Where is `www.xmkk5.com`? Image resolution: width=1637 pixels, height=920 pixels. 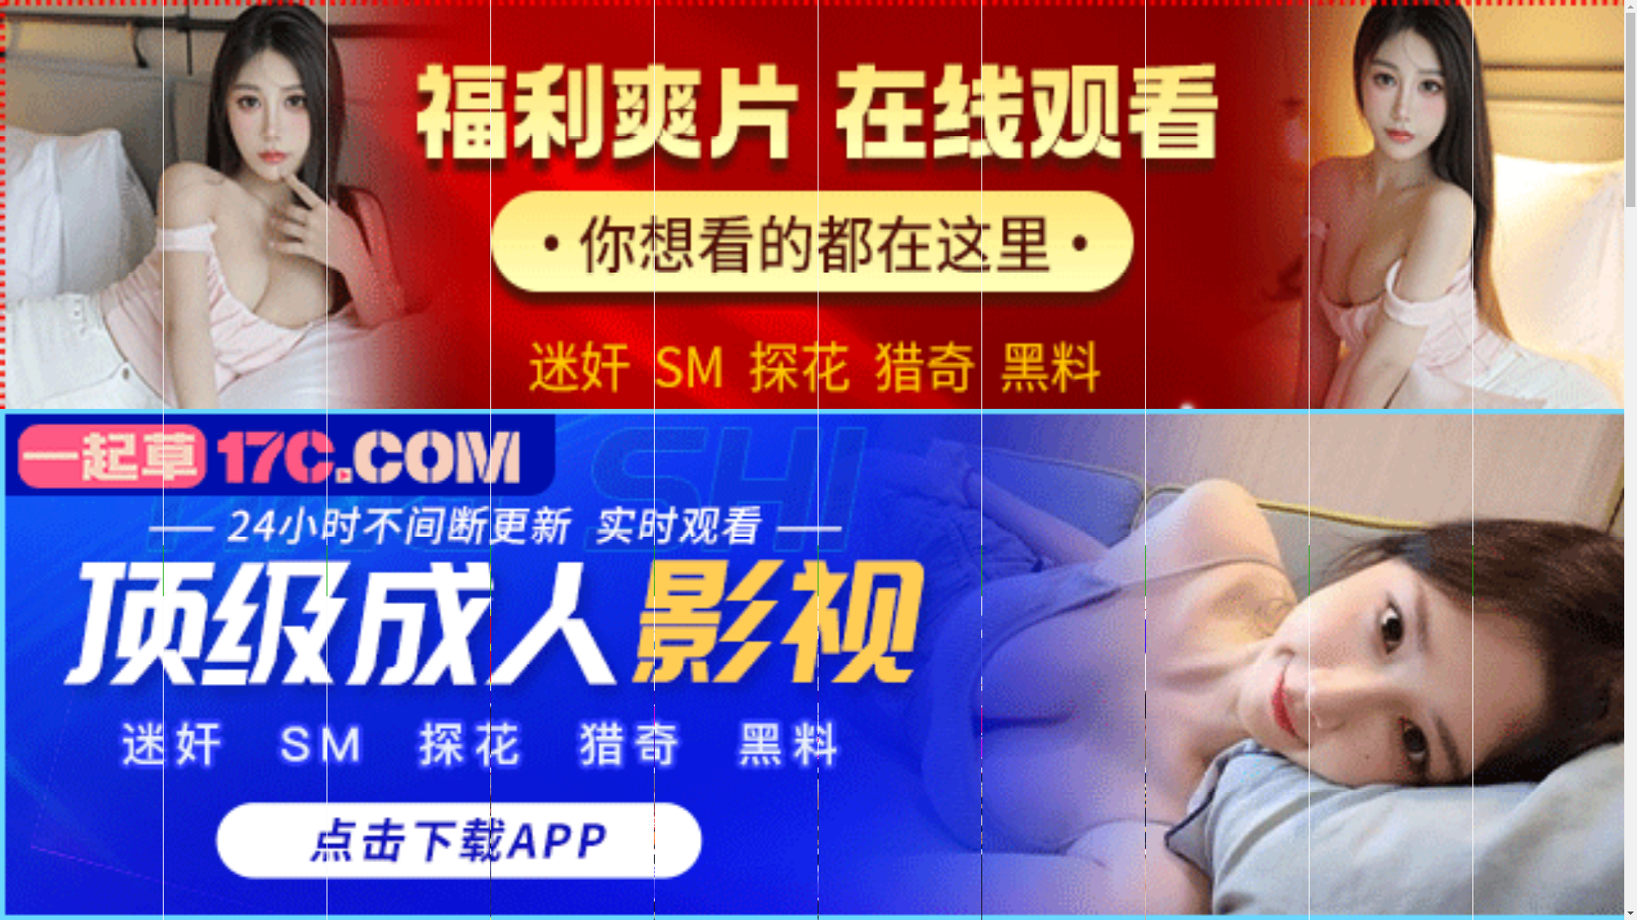 www.xmkk5.com is located at coordinates (779, 579).